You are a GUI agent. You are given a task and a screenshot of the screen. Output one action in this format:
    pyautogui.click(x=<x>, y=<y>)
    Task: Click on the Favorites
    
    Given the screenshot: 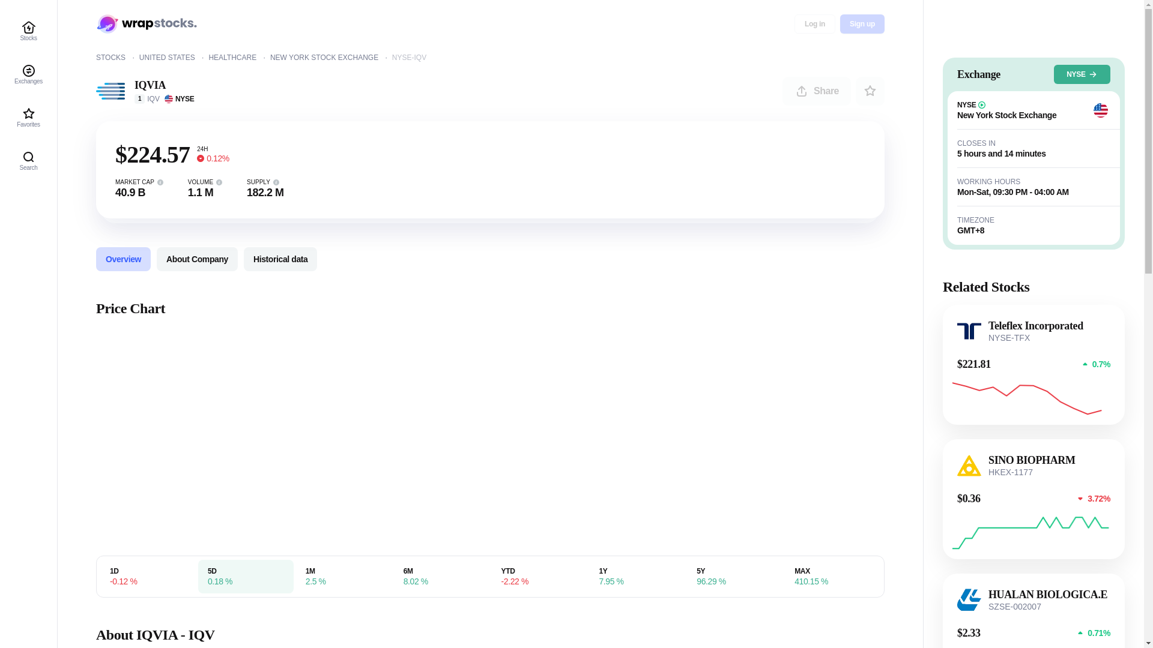 What is the action you would take?
    pyautogui.click(x=29, y=118)
    